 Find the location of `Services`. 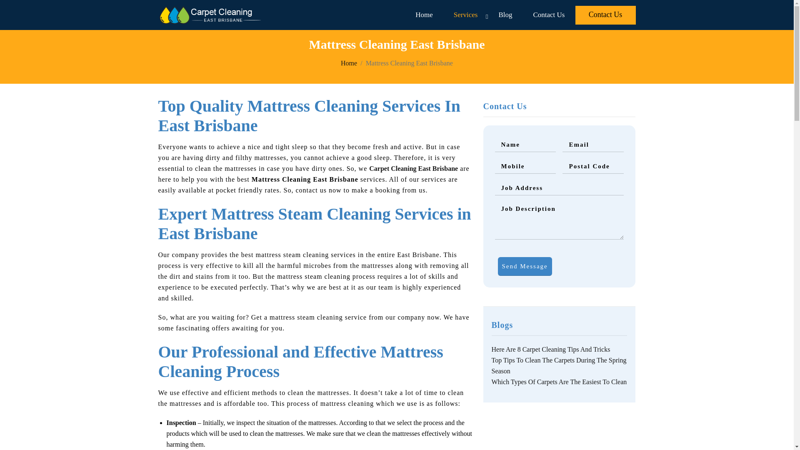

Services is located at coordinates (465, 15).